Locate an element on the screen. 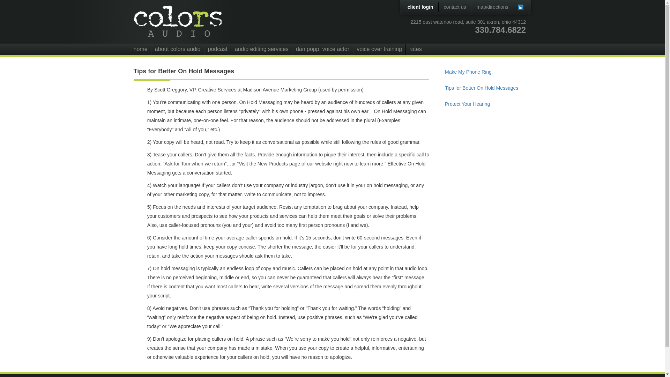  Home is located at coordinates (196, 22).